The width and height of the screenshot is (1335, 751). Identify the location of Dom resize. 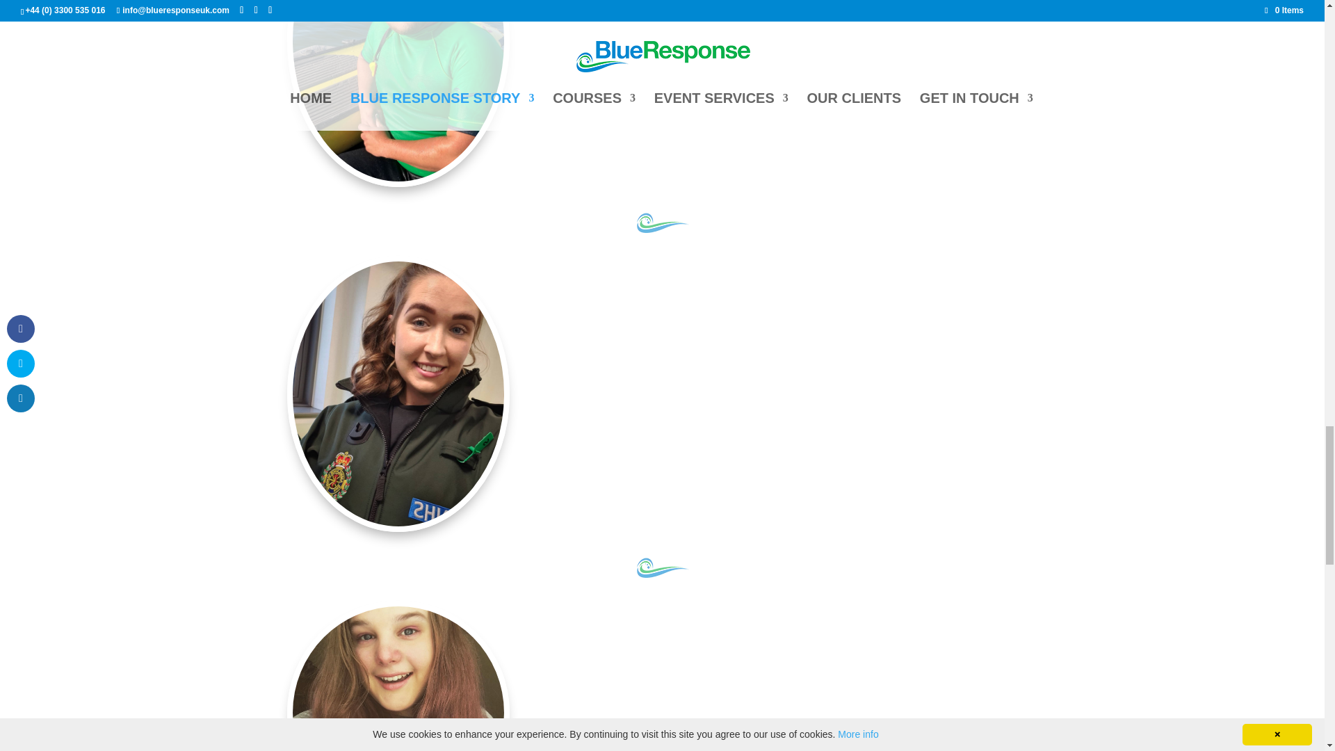
(398, 91).